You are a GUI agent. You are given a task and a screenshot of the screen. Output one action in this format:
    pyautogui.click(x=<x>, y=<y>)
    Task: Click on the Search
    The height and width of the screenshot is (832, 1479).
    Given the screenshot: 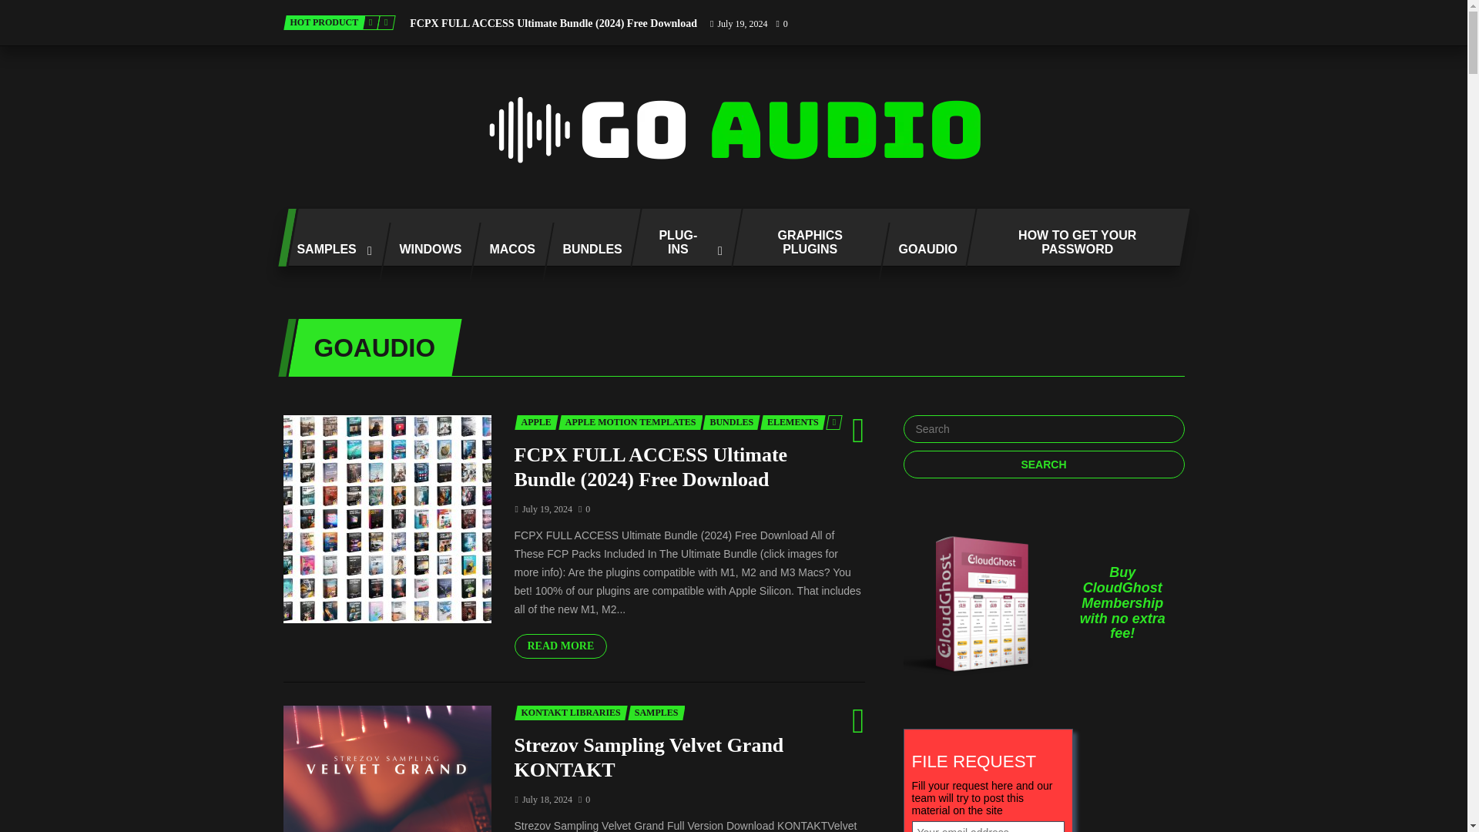 What is the action you would take?
    pyautogui.click(x=1043, y=465)
    